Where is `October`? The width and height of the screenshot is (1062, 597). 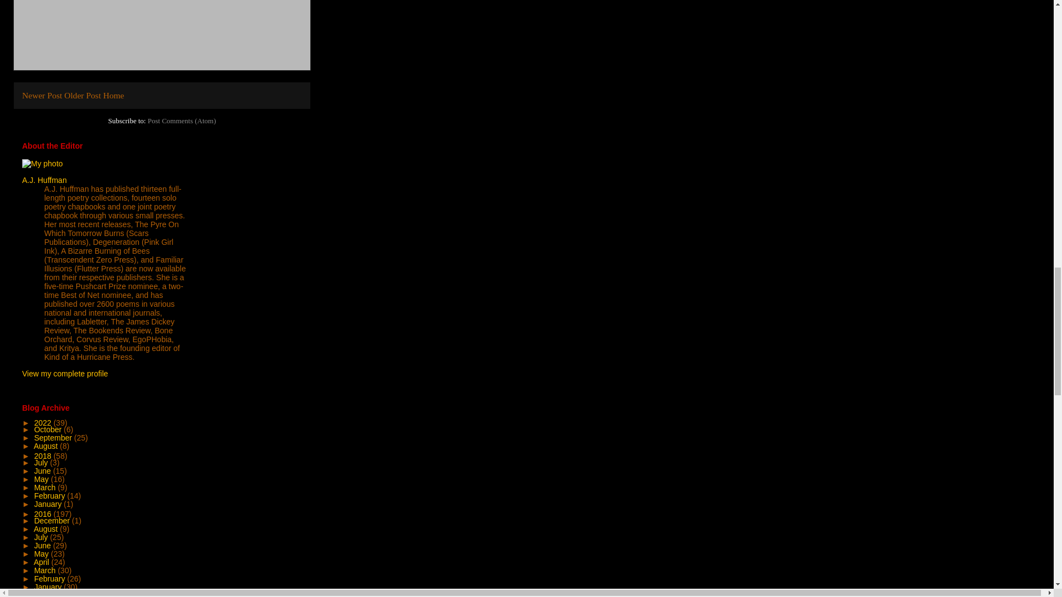 October is located at coordinates (49, 429).